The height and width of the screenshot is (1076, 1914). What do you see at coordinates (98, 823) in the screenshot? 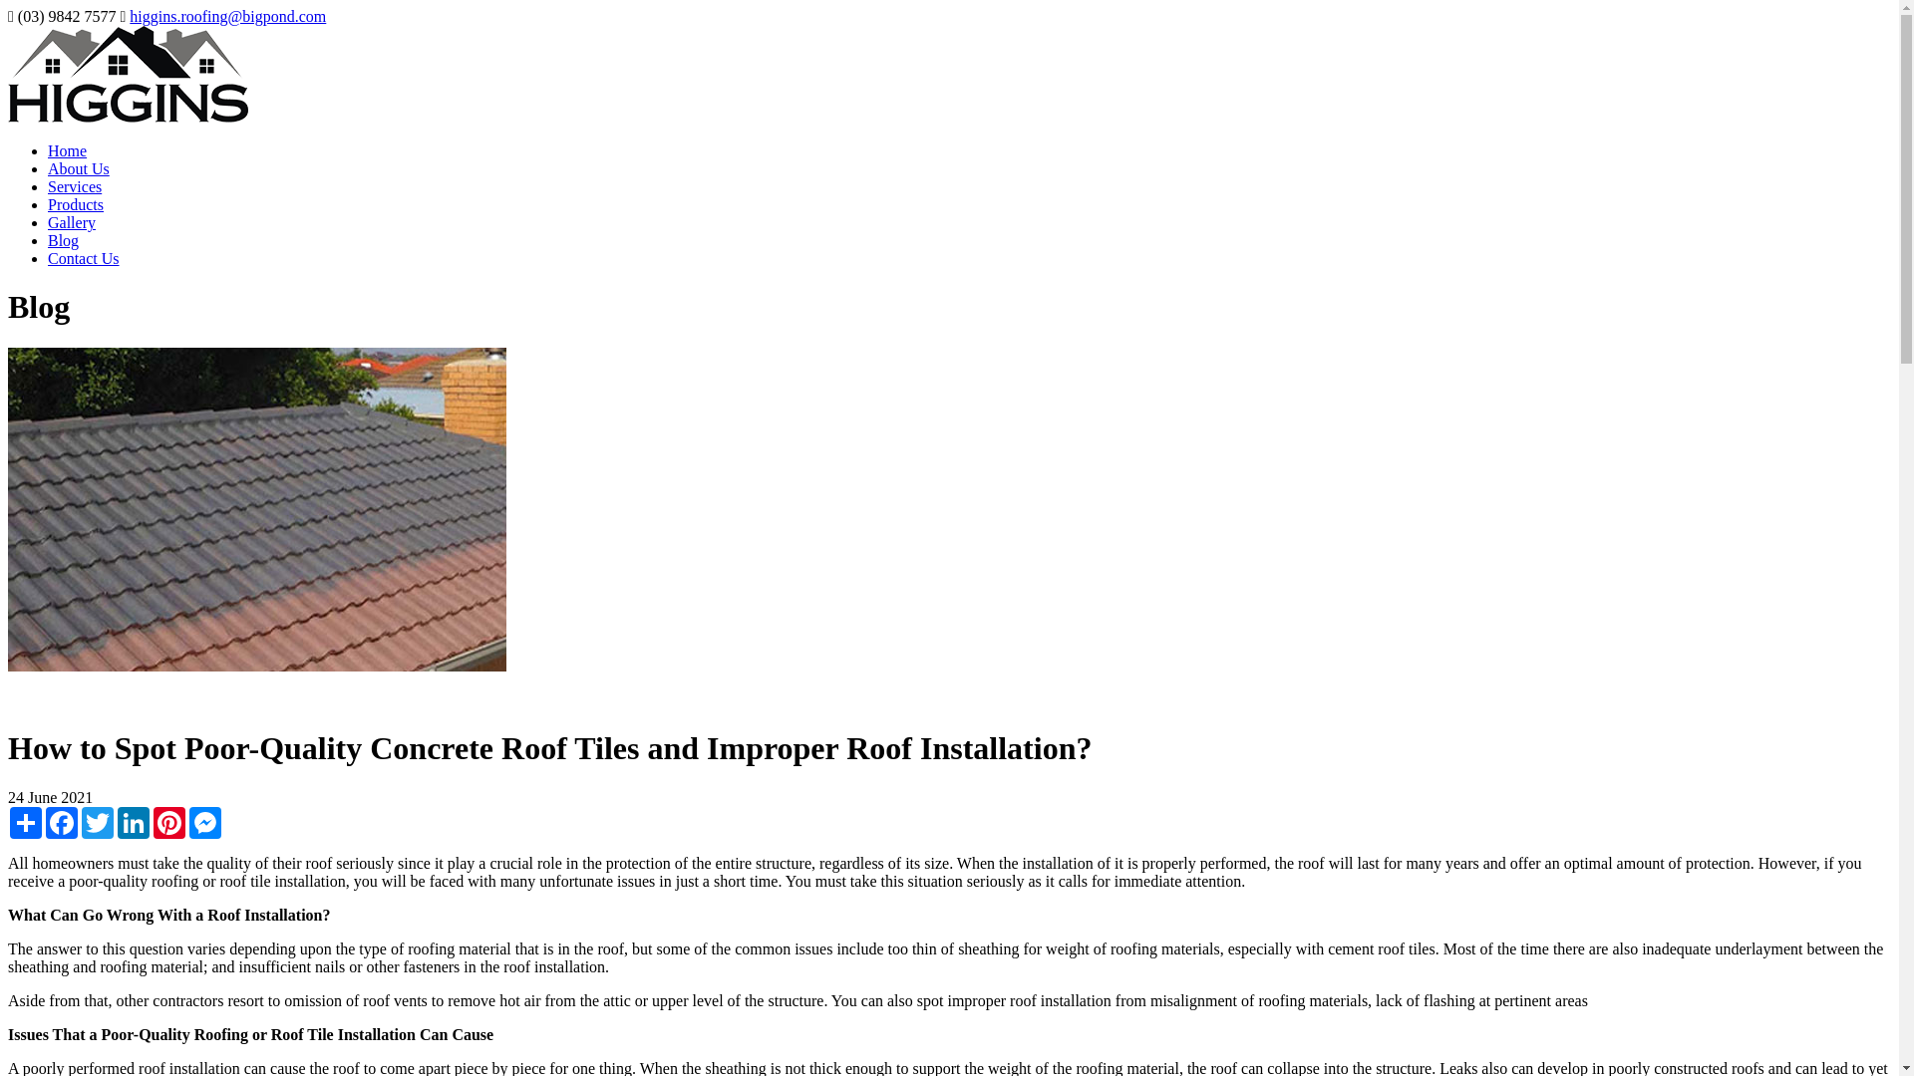
I see `Twitter` at bounding box center [98, 823].